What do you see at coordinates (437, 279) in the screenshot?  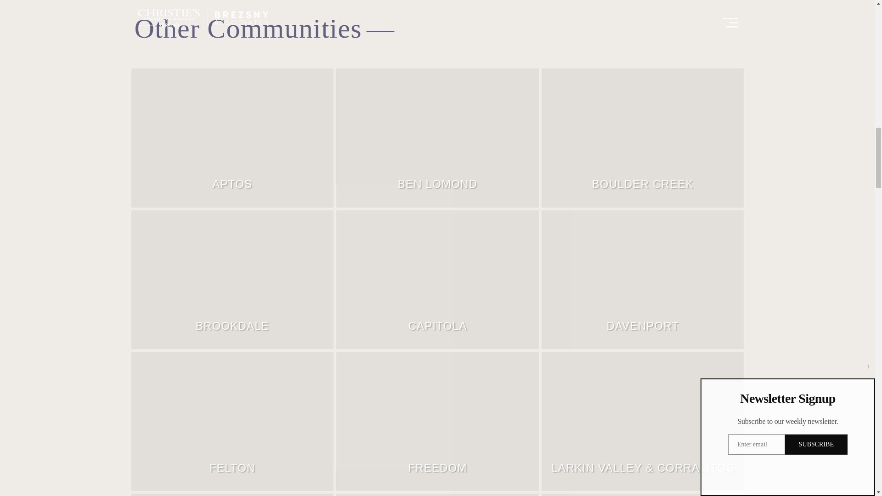 I see `CAPITOLA` at bounding box center [437, 279].